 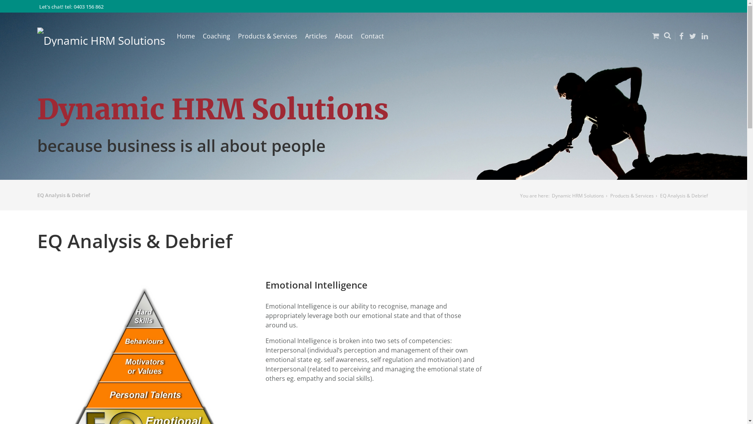 I want to click on Dynamic HRM Solutions, so click(x=579, y=196).